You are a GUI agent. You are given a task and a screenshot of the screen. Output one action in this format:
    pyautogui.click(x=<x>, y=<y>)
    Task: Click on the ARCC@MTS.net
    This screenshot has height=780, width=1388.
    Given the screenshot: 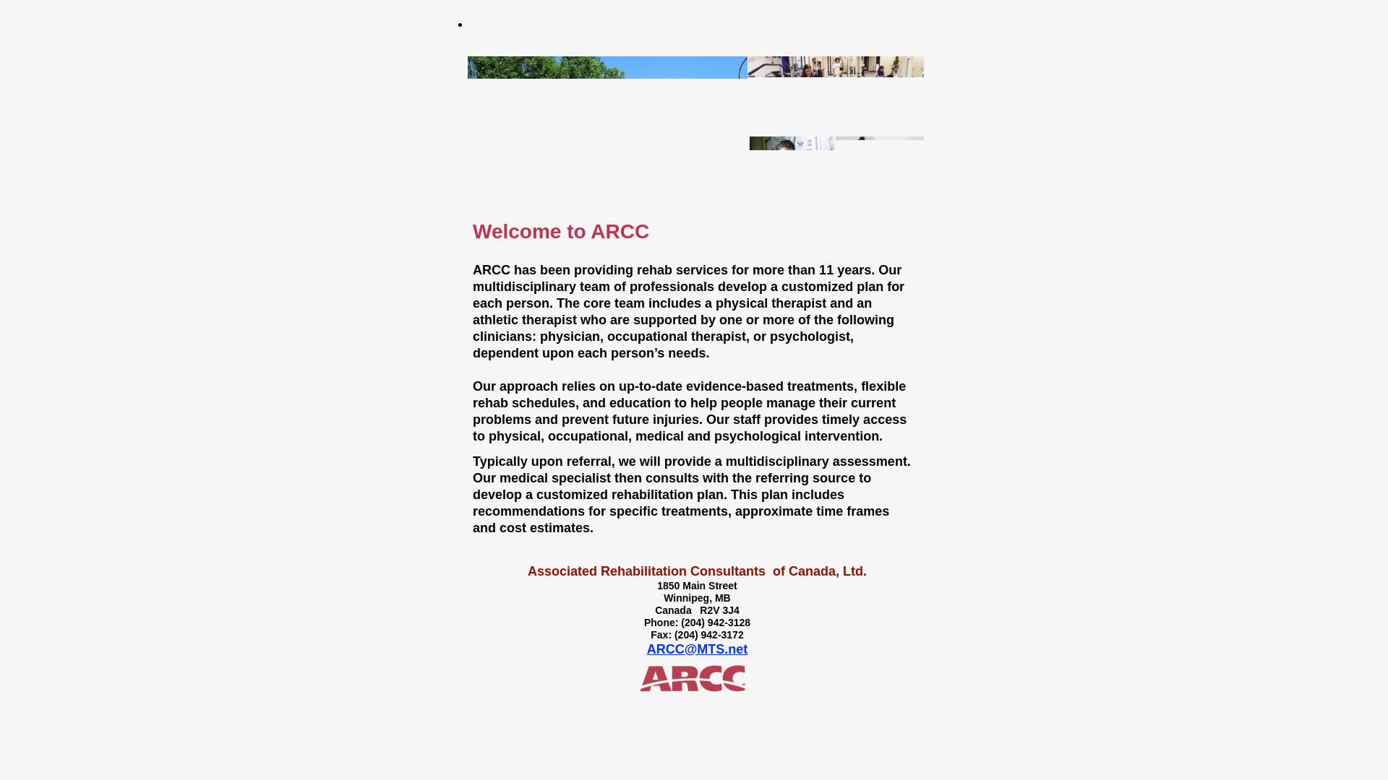 What is the action you would take?
    pyautogui.click(x=698, y=649)
    